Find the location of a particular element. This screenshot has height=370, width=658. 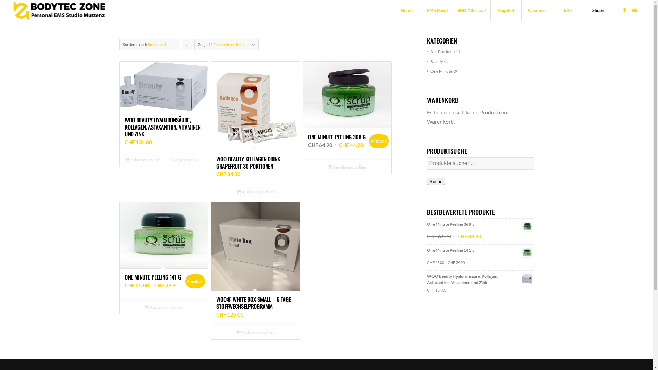

One Minute Peeling 141 g is located at coordinates (480, 253).